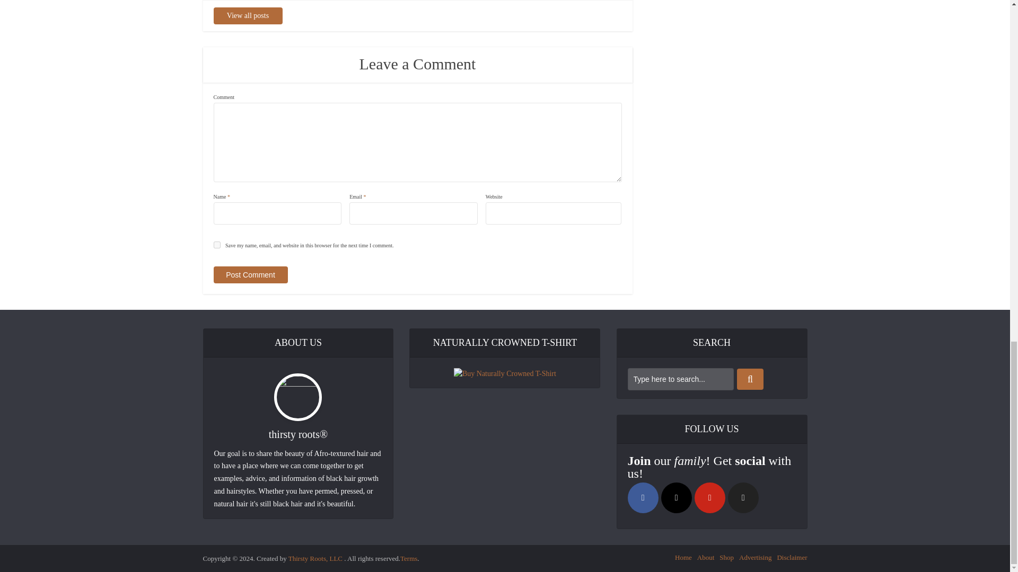 The image size is (1018, 572). What do you see at coordinates (216, 245) in the screenshot?
I see `yes` at bounding box center [216, 245].